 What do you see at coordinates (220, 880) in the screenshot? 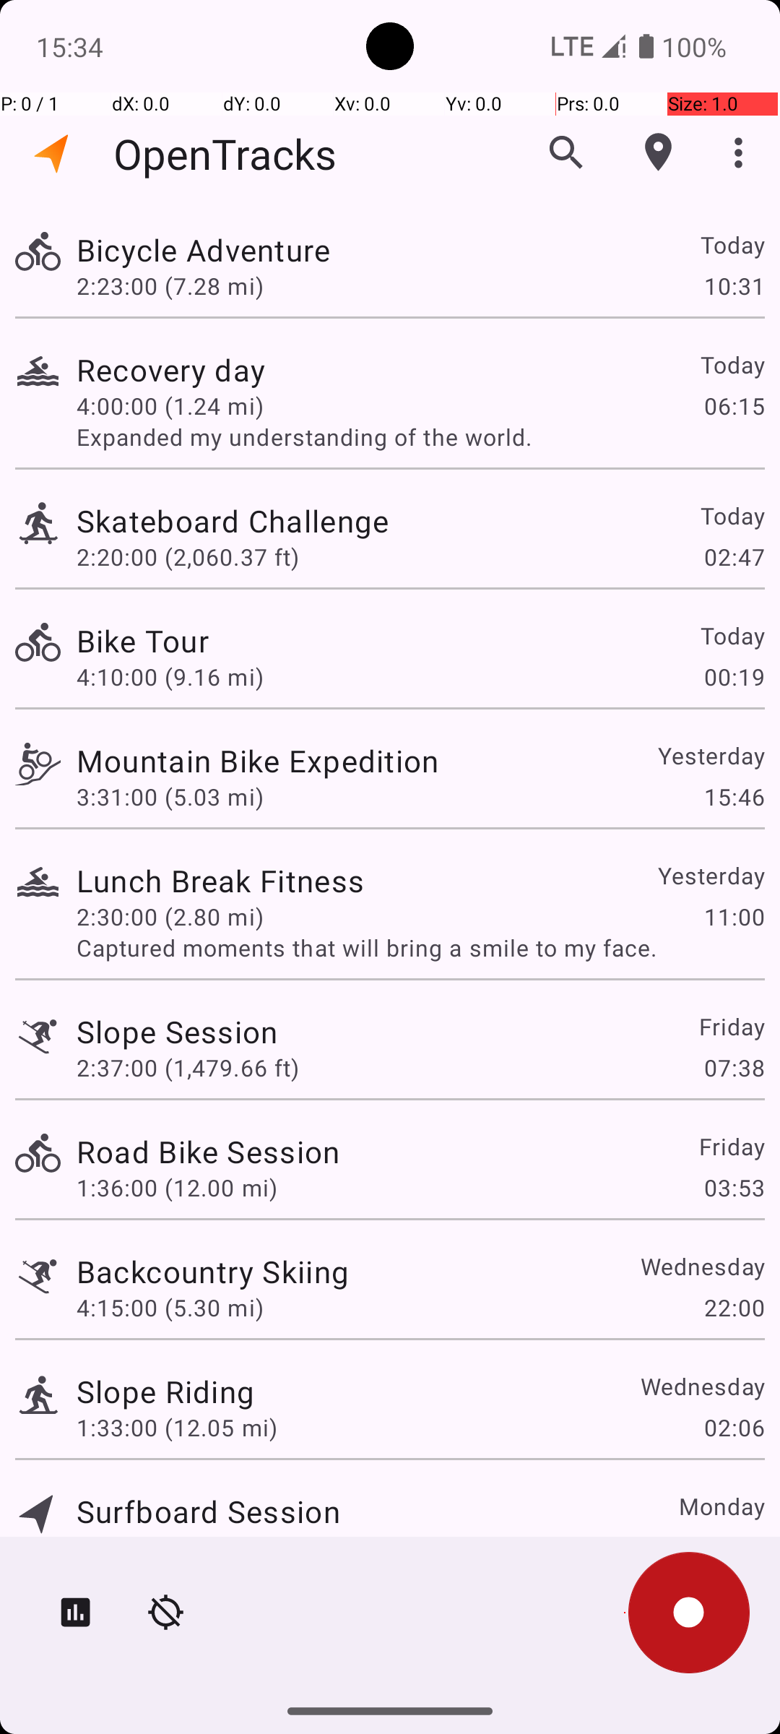
I see `Lunch Break Fitness` at bounding box center [220, 880].